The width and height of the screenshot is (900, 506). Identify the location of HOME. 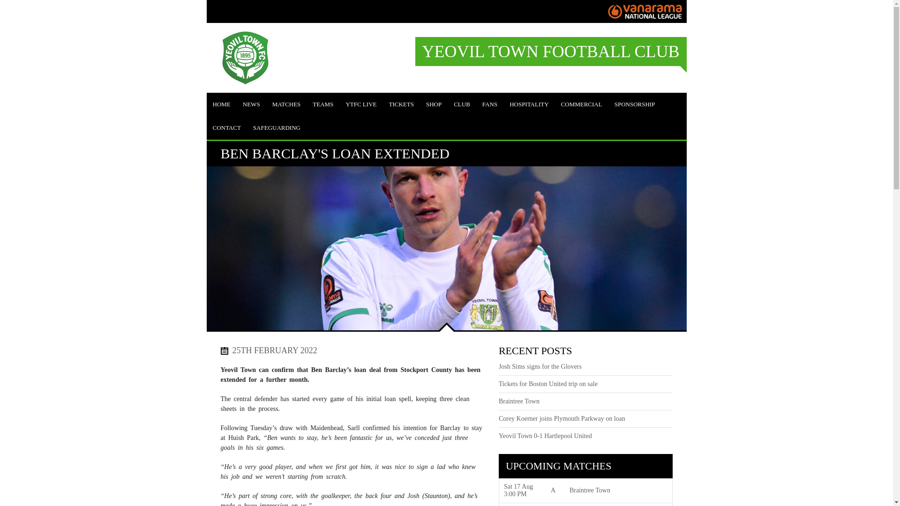
(221, 104).